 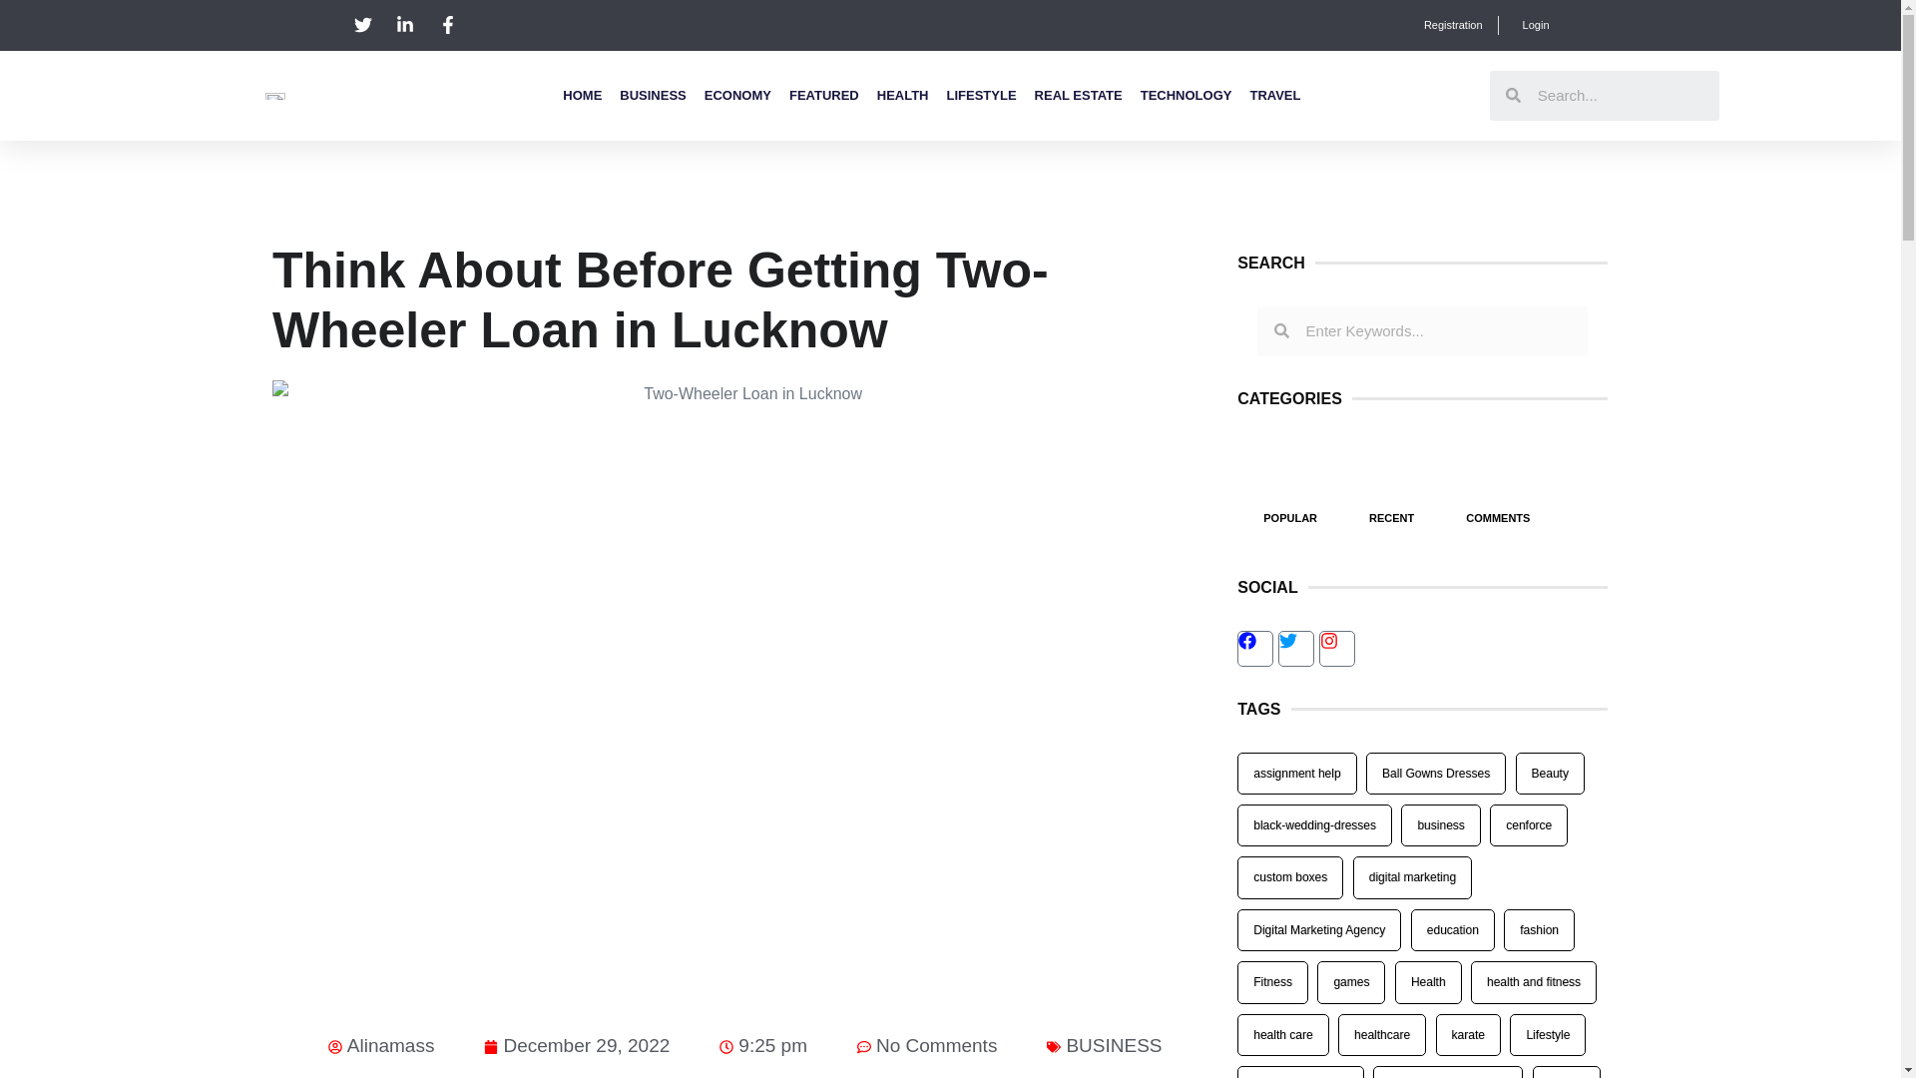 What do you see at coordinates (1435, 773) in the screenshot?
I see `Ball Gowns Dresses` at bounding box center [1435, 773].